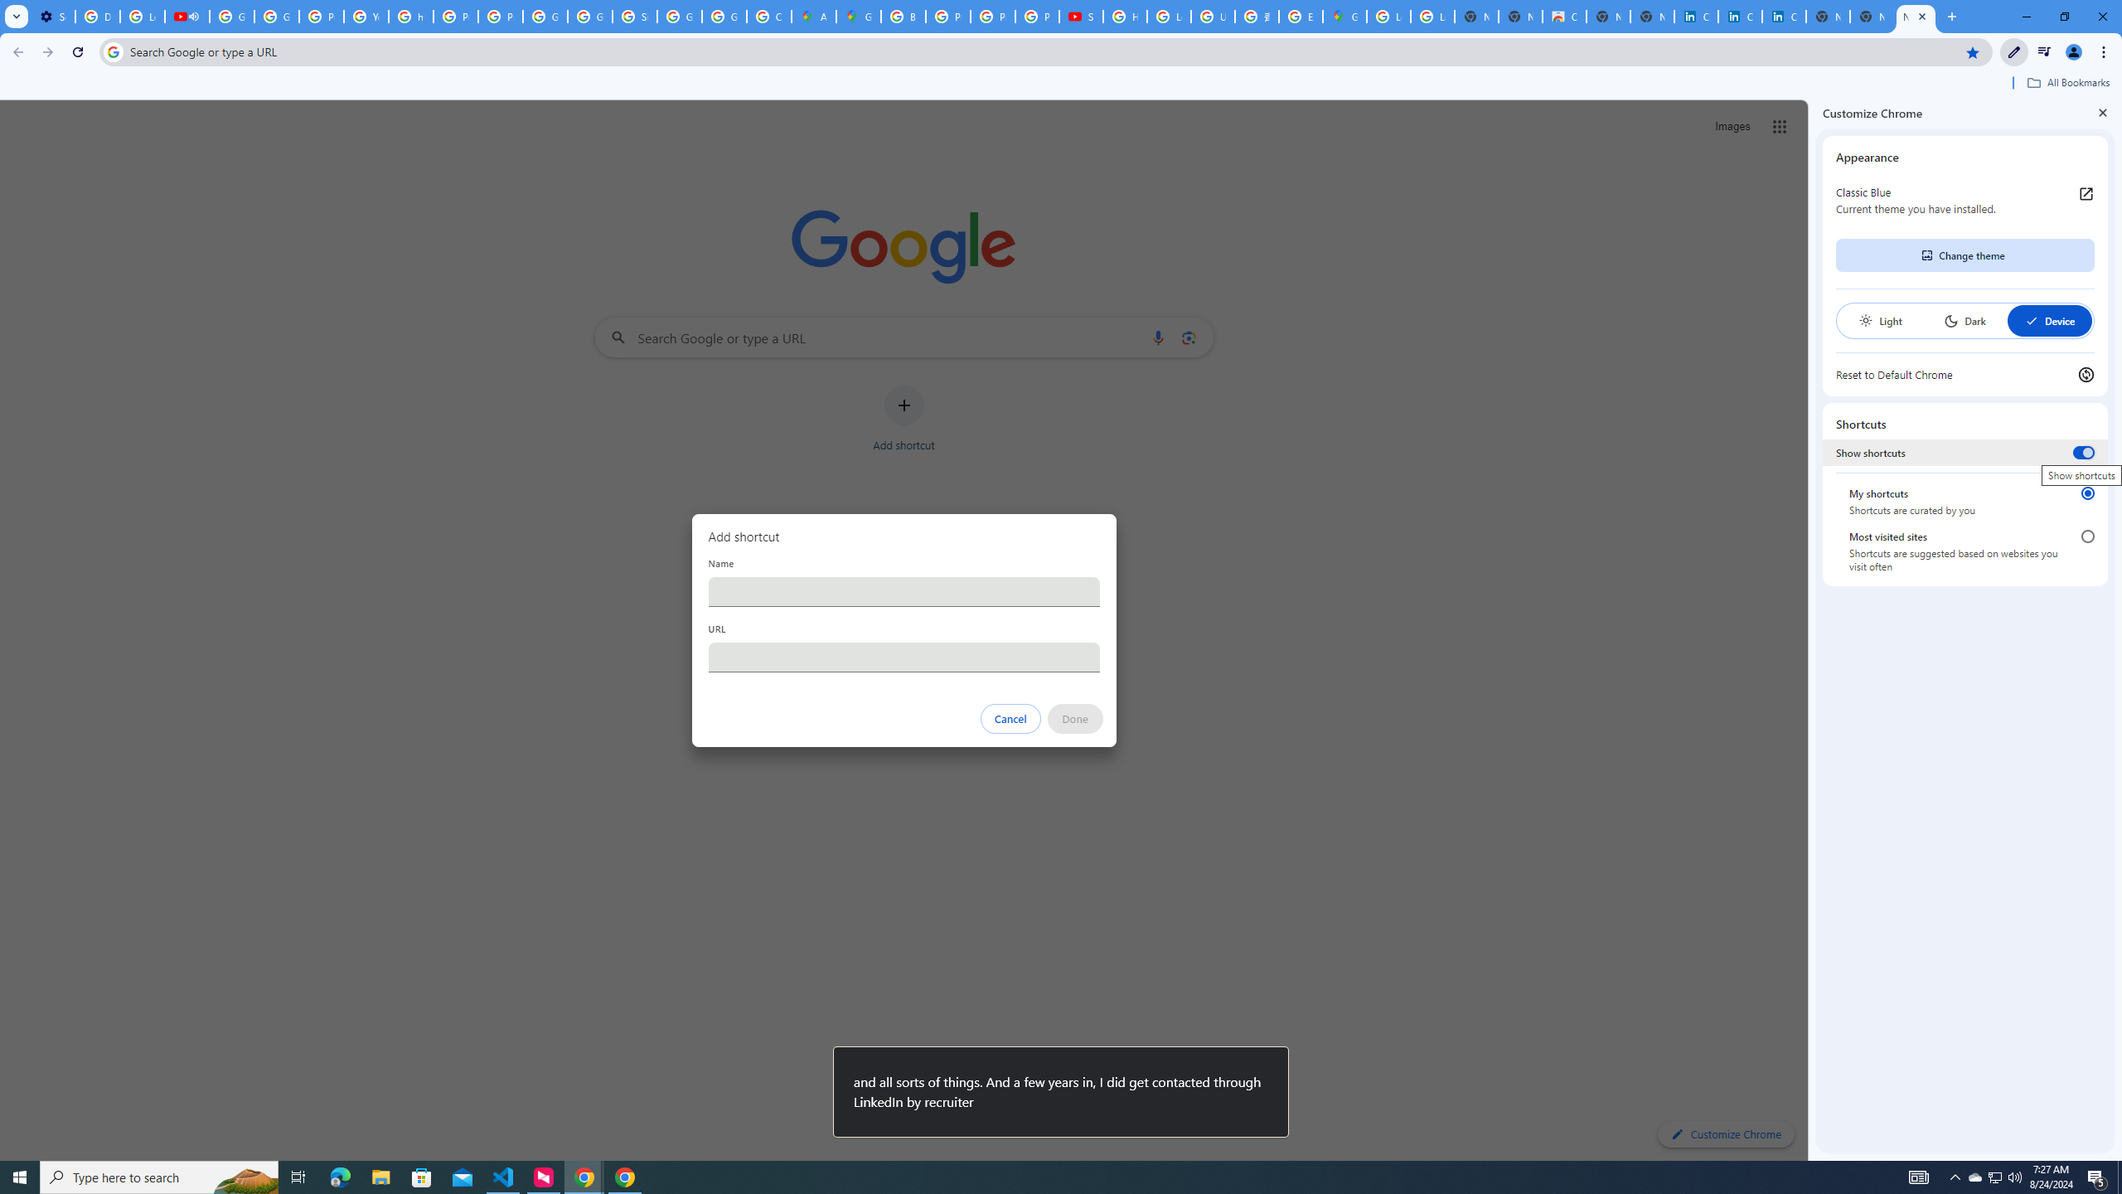  I want to click on Search icon, so click(113, 51).